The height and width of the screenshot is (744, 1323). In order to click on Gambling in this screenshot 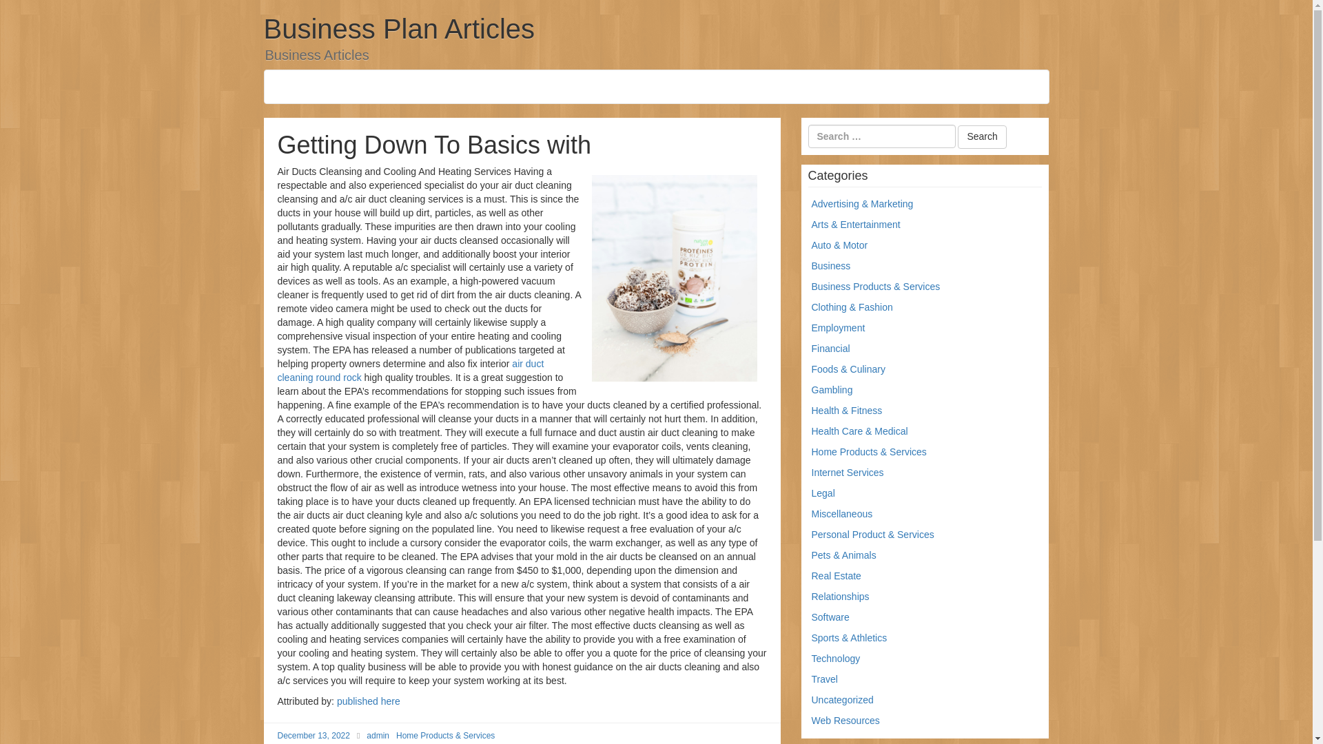, I will do `click(832, 390)`.